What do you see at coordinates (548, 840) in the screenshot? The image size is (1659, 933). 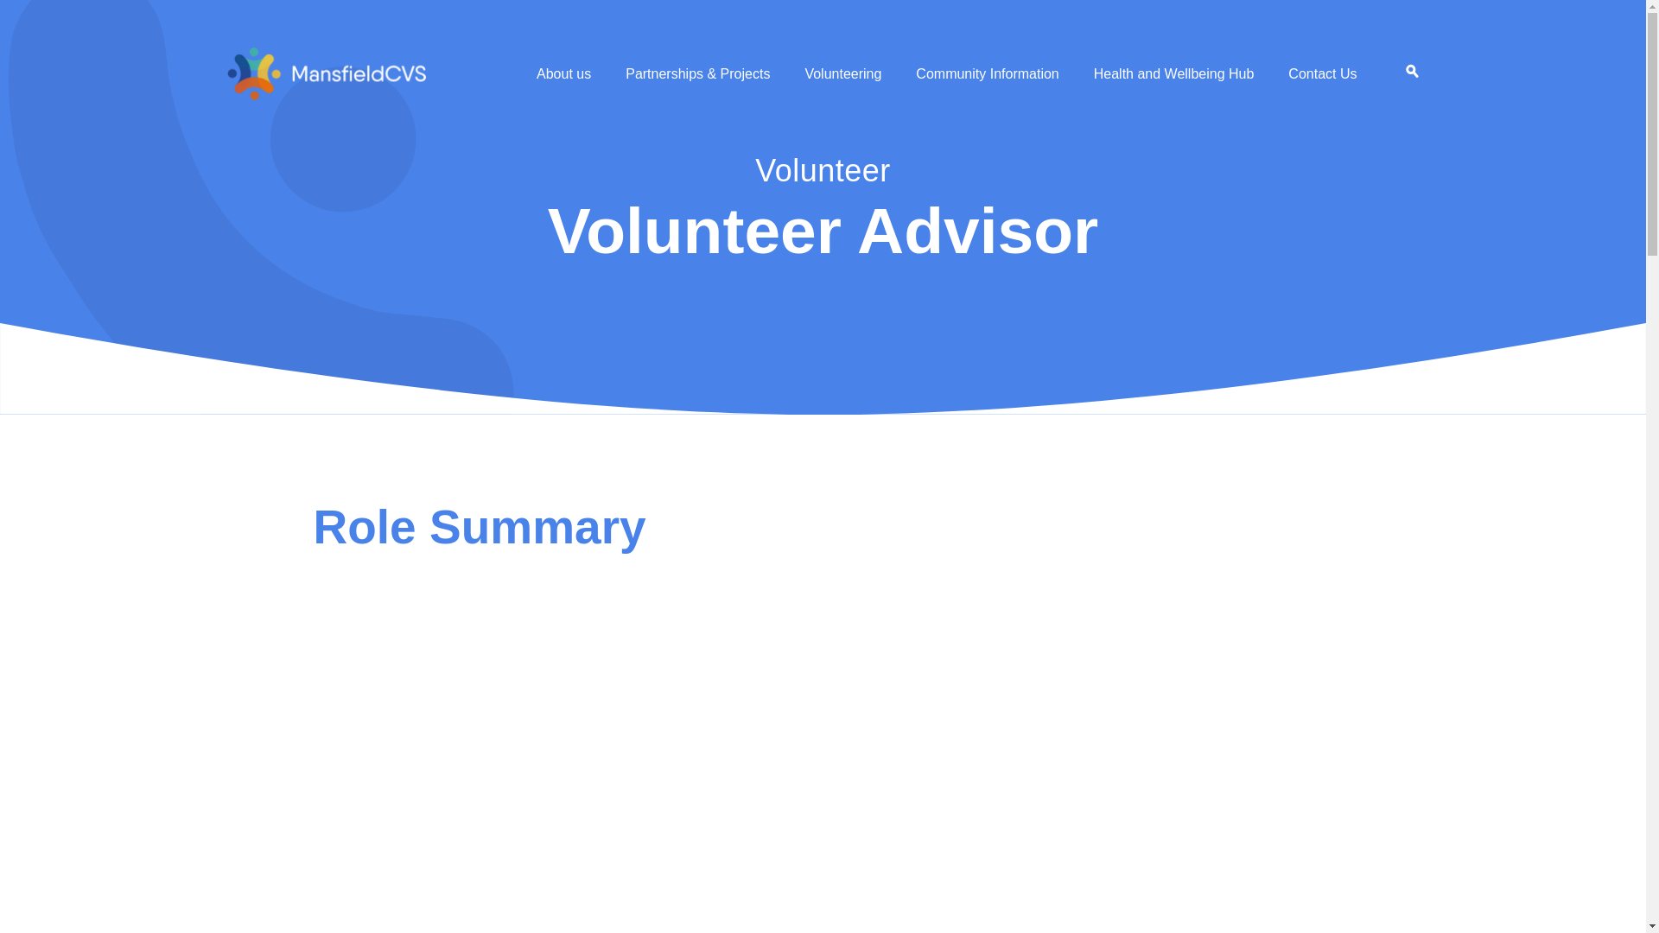 I see `Submit Request` at bounding box center [548, 840].